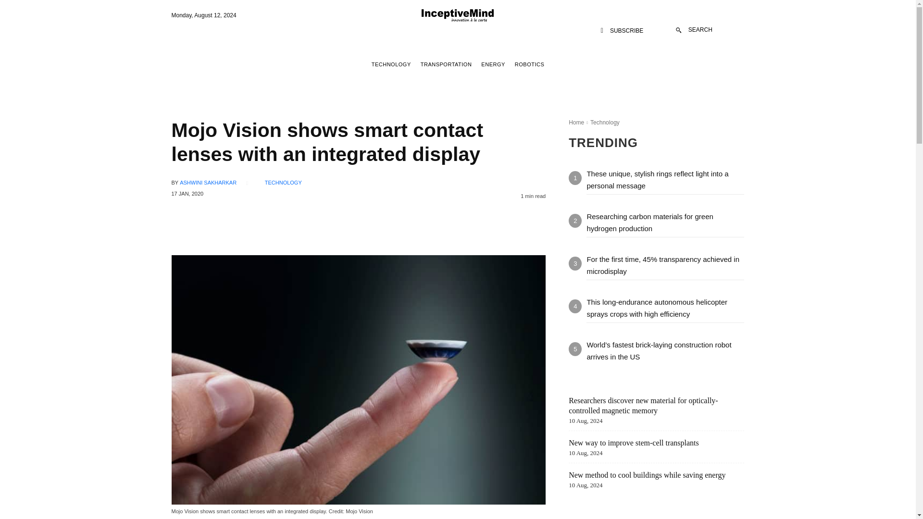  Describe the element at coordinates (622, 31) in the screenshot. I see `SUBSCRIBE` at that location.